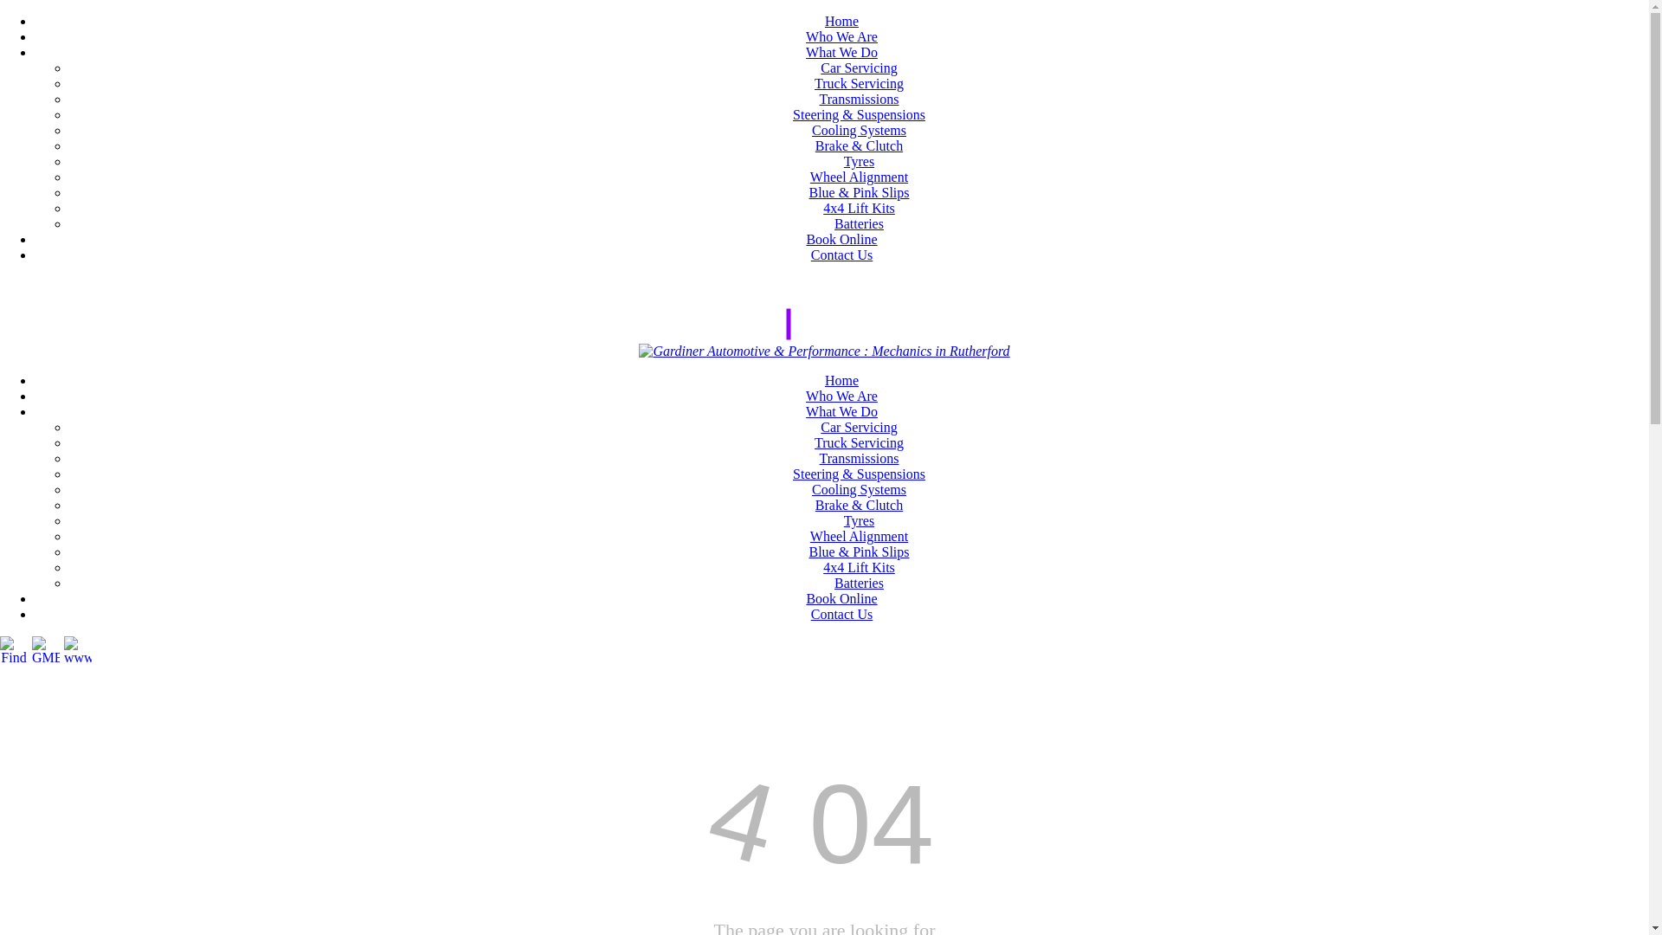 This screenshot has width=1662, height=935. What do you see at coordinates (841, 381) in the screenshot?
I see `Home` at bounding box center [841, 381].